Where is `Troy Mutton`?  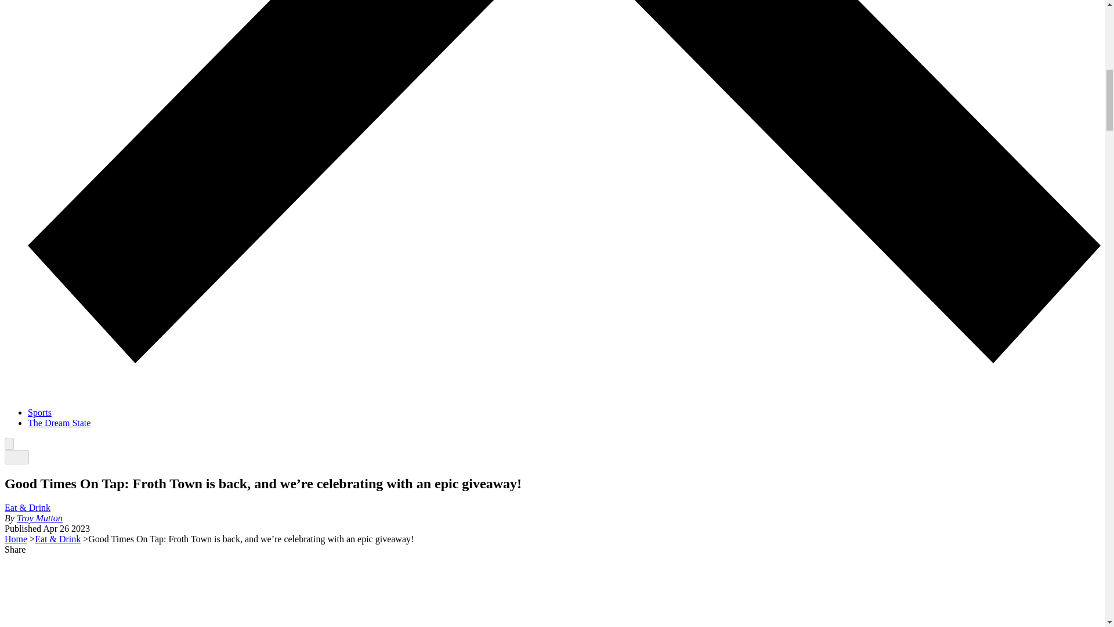
Troy Mutton is located at coordinates (39, 518).